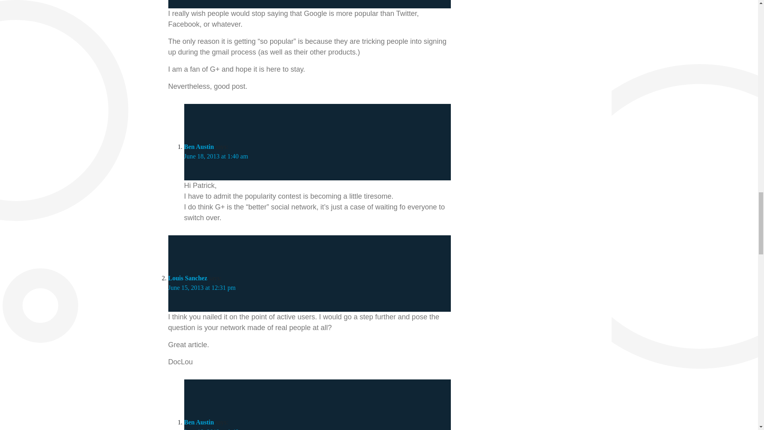 Image resolution: width=764 pixels, height=430 pixels. What do you see at coordinates (187, 278) in the screenshot?
I see `Louis Sanchez` at bounding box center [187, 278].